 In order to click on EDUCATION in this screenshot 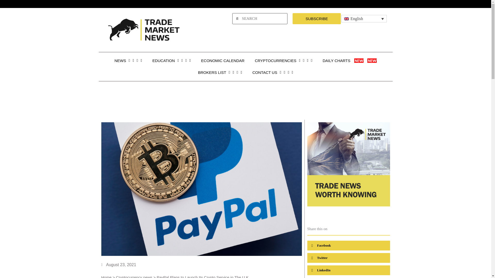, I will do `click(171, 61)`.